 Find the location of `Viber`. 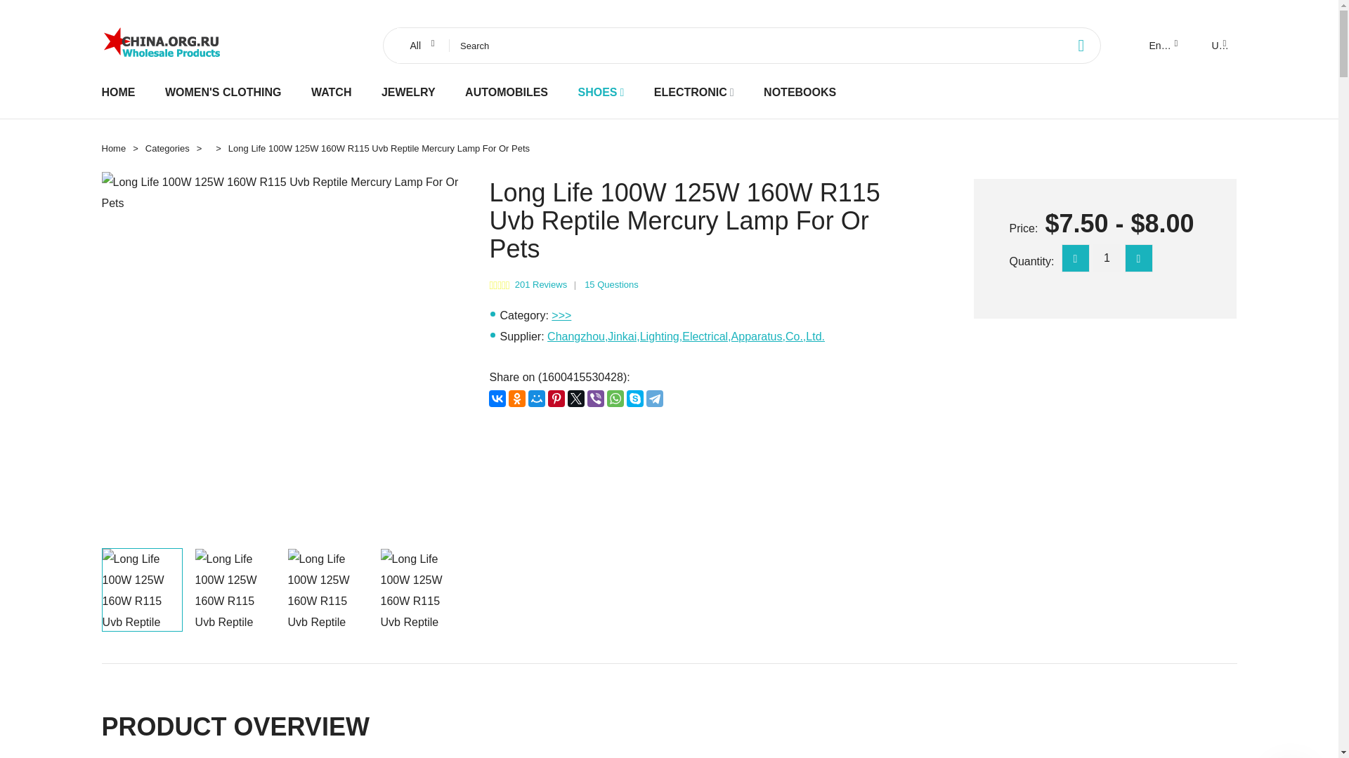

Viber is located at coordinates (596, 399).